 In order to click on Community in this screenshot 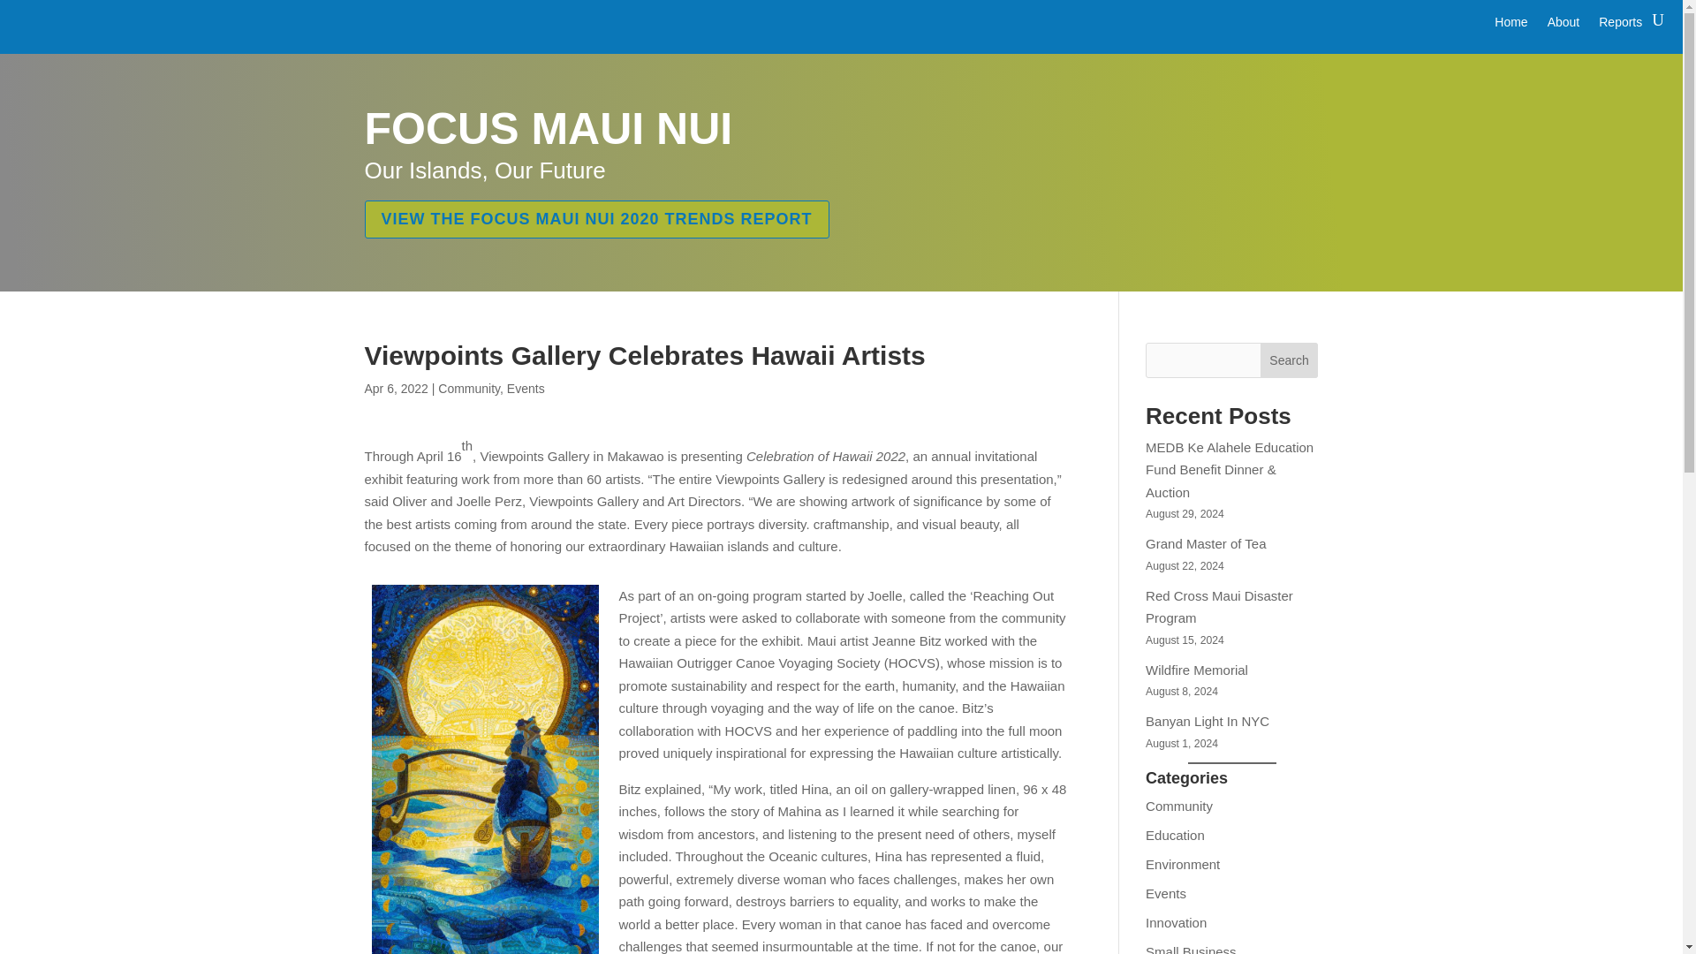, I will do `click(1178, 806)`.